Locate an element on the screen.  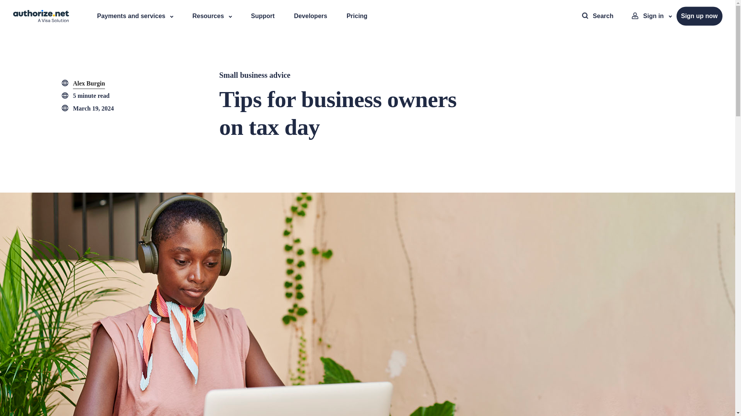
Developers is located at coordinates (311, 16).